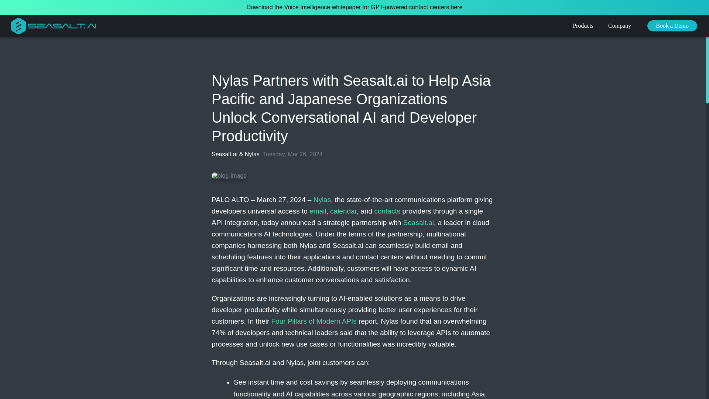  Describe the element at coordinates (343, 211) in the screenshot. I see `calendar` at that location.